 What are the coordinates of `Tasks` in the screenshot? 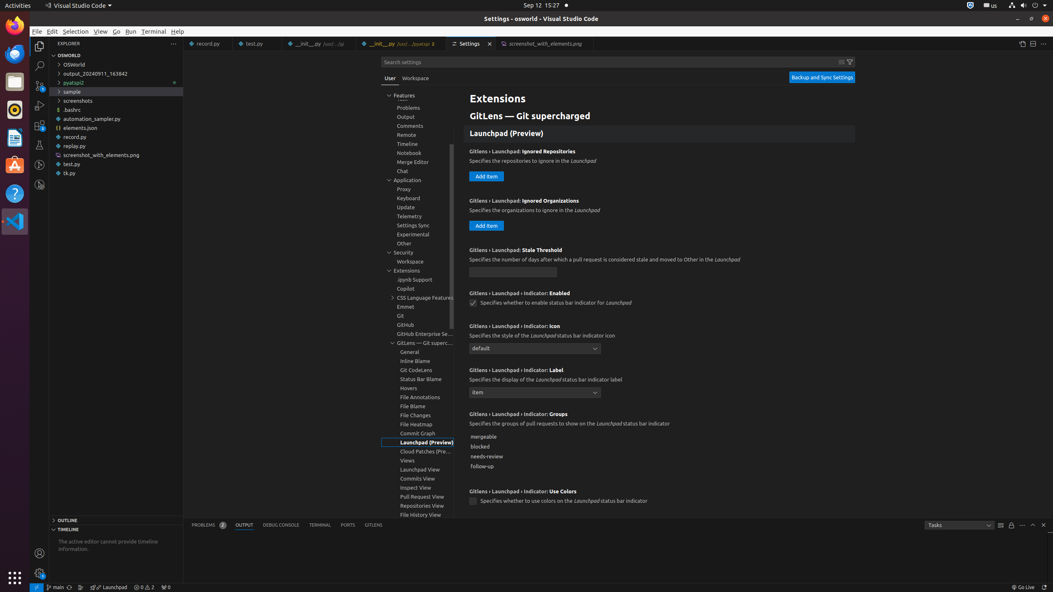 It's located at (960, 525).